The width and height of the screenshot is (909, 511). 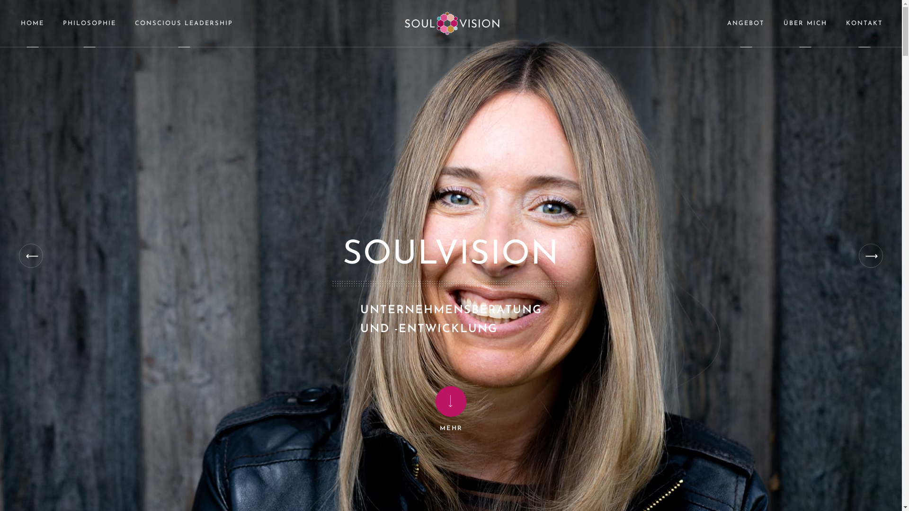 I want to click on ANGEBOT, so click(x=746, y=24).